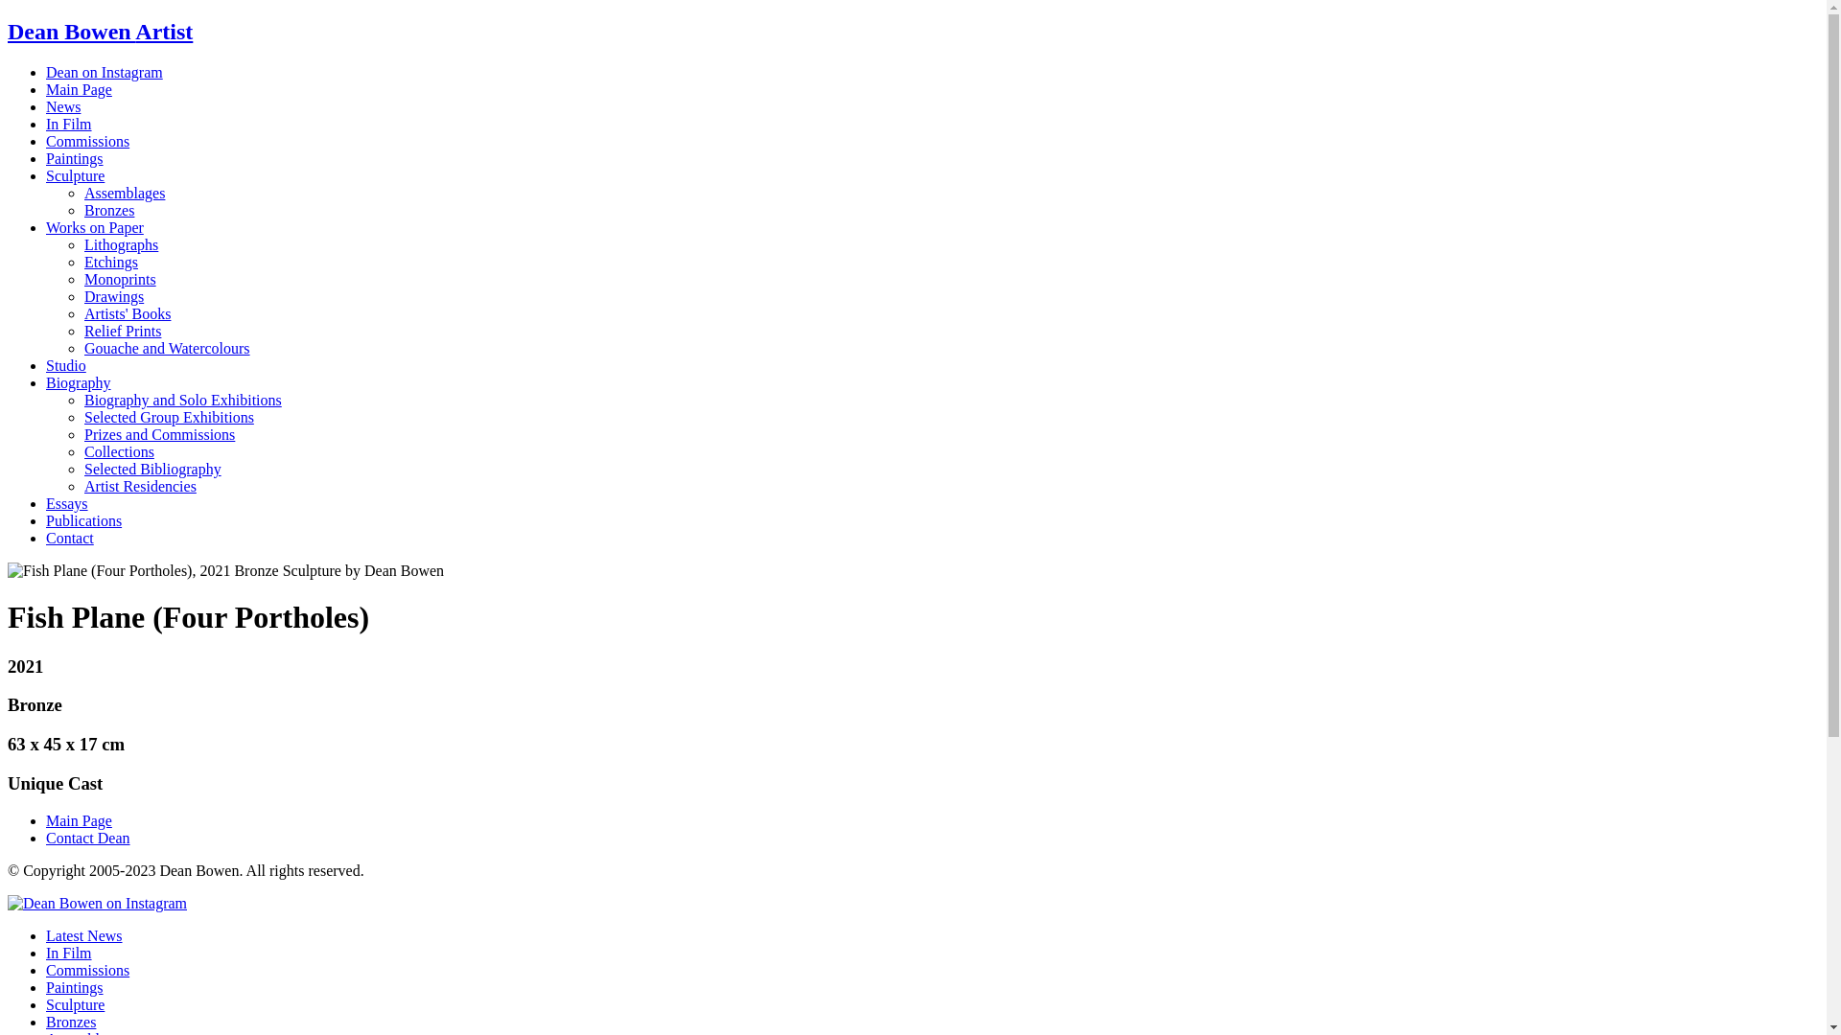 This screenshot has width=1841, height=1035. I want to click on Main Page, so click(79, 90).